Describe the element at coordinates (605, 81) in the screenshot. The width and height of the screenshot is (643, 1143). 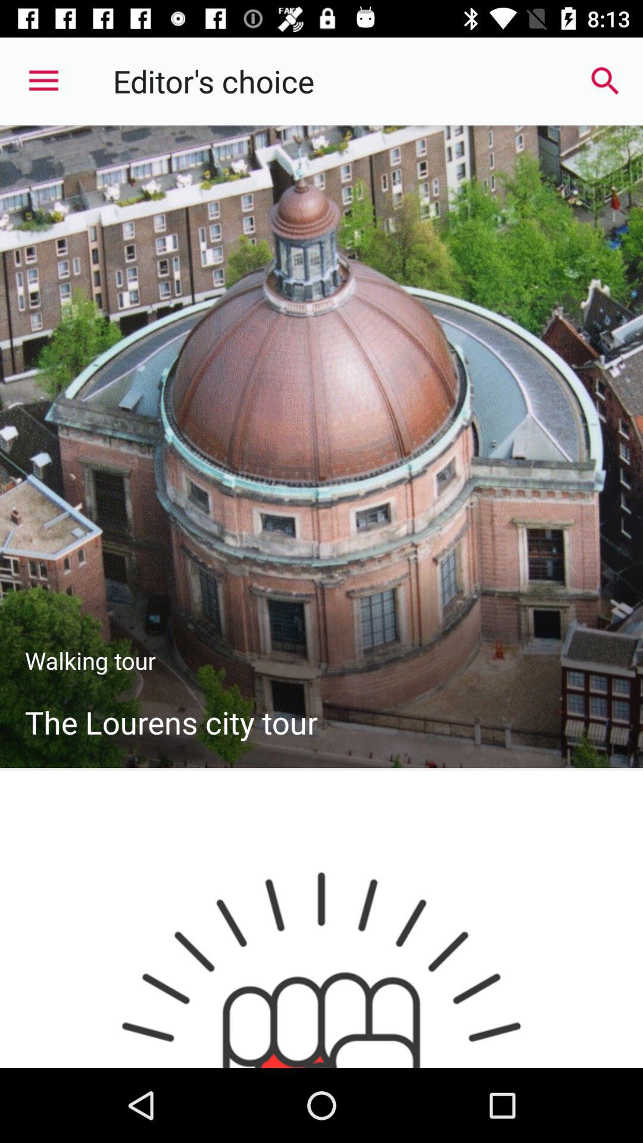
I see `choose the icon next to the editor's choice item` at that location.